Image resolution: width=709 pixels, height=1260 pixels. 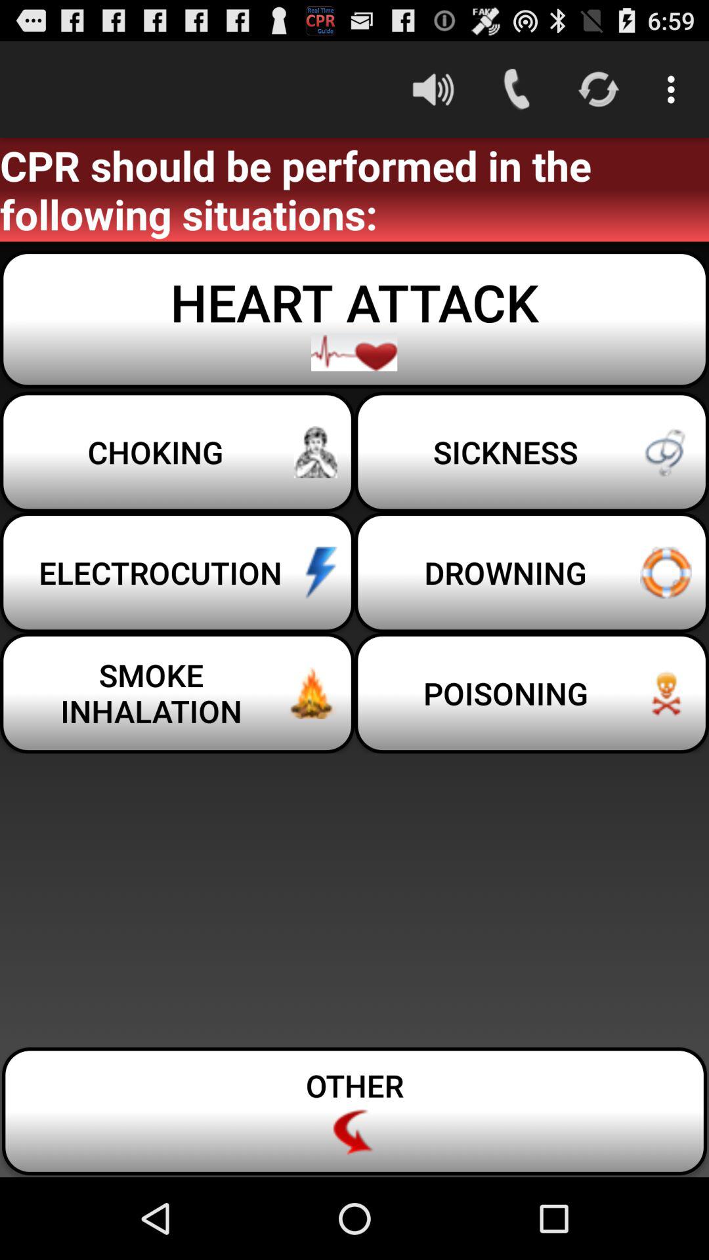 I want to click on tap the icon next to the sickness icon, so click(x=177, y=451).